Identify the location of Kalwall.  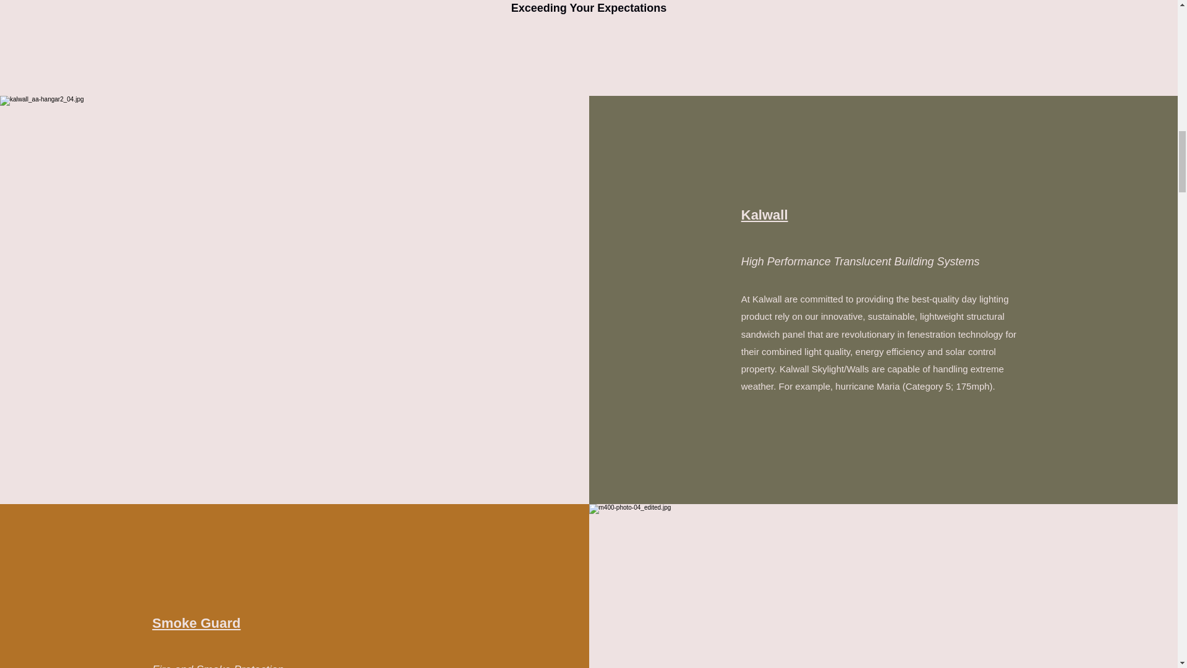
(764, 214).